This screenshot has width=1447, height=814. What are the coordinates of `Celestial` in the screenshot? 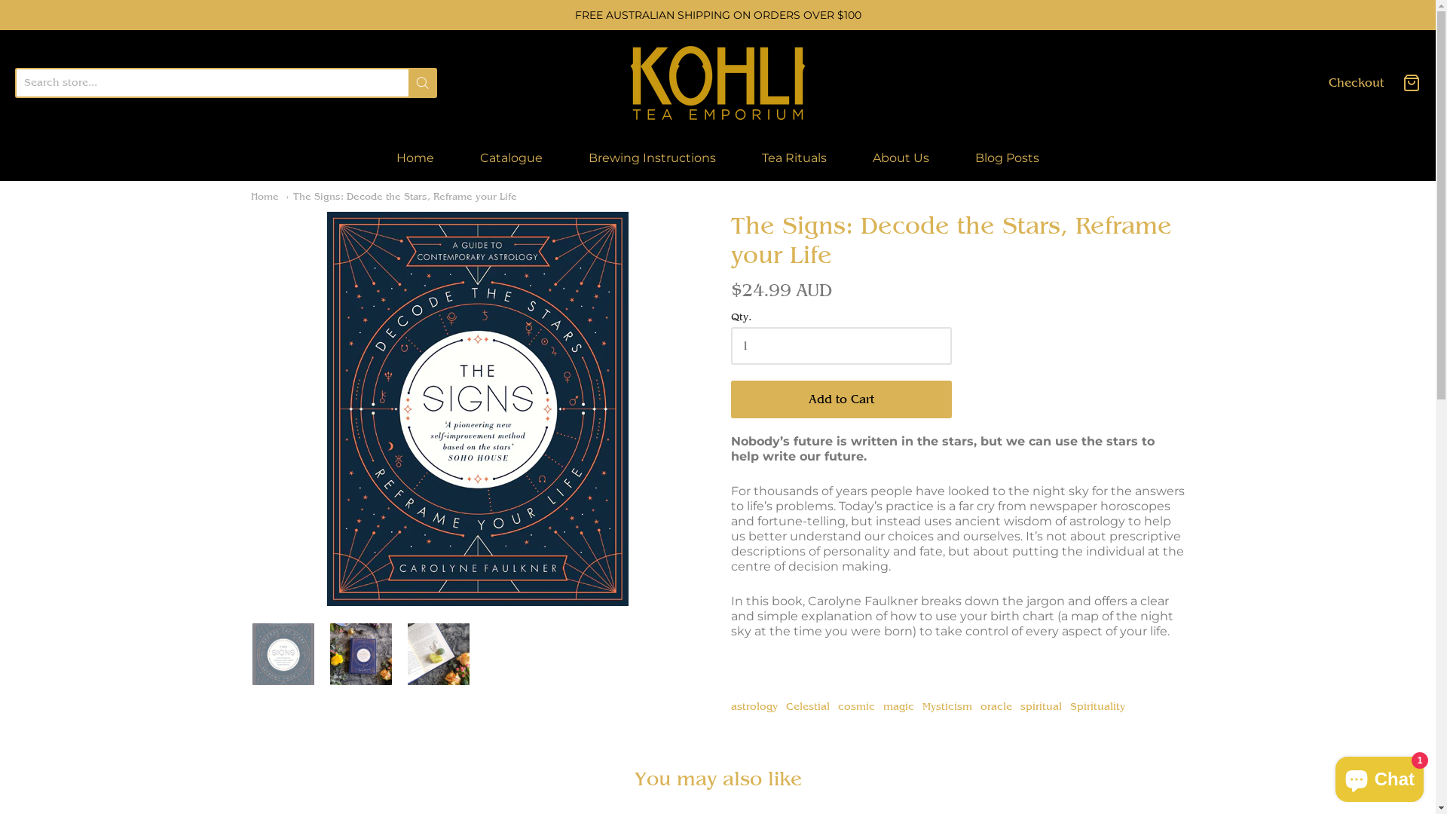 It's located at (808, 707).